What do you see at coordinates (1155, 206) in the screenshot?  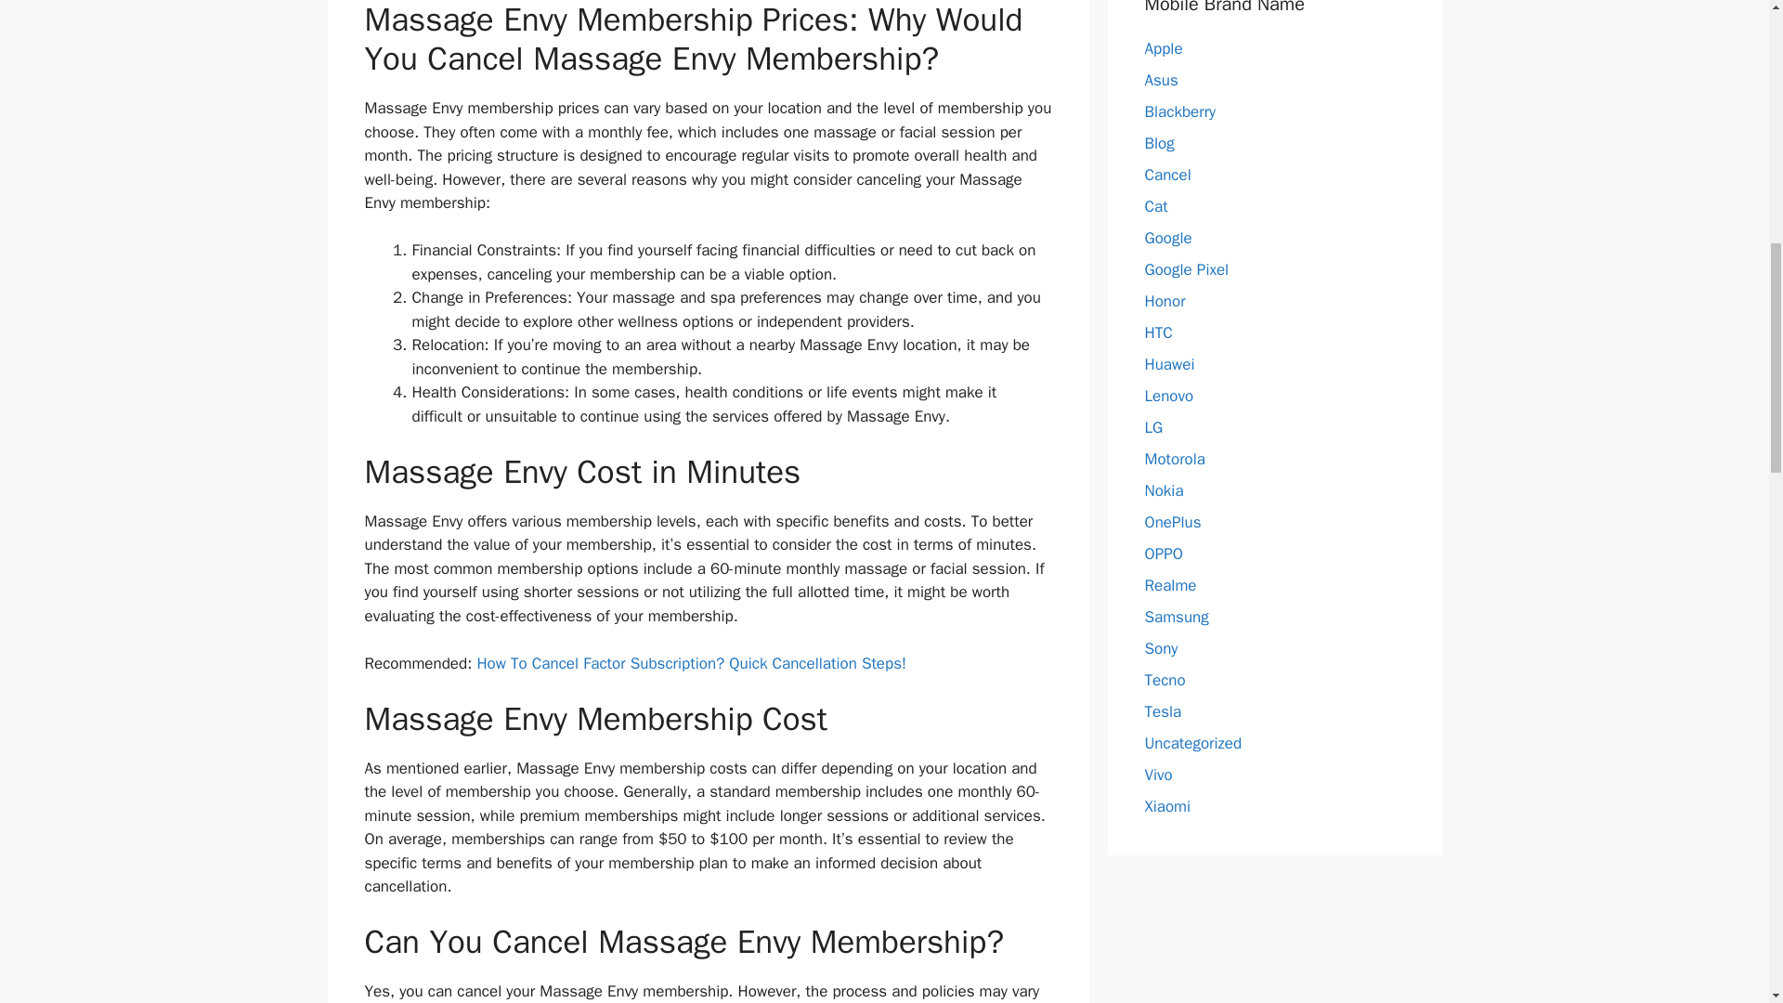 I see `Cat` at bounding box center [1155, 206].